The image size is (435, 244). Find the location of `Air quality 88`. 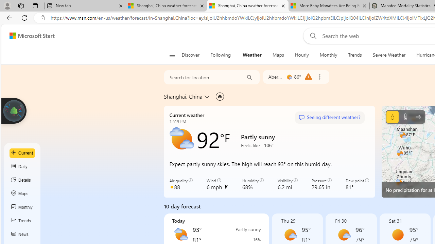

Air quality 88 is located at coordinates (181, 184).